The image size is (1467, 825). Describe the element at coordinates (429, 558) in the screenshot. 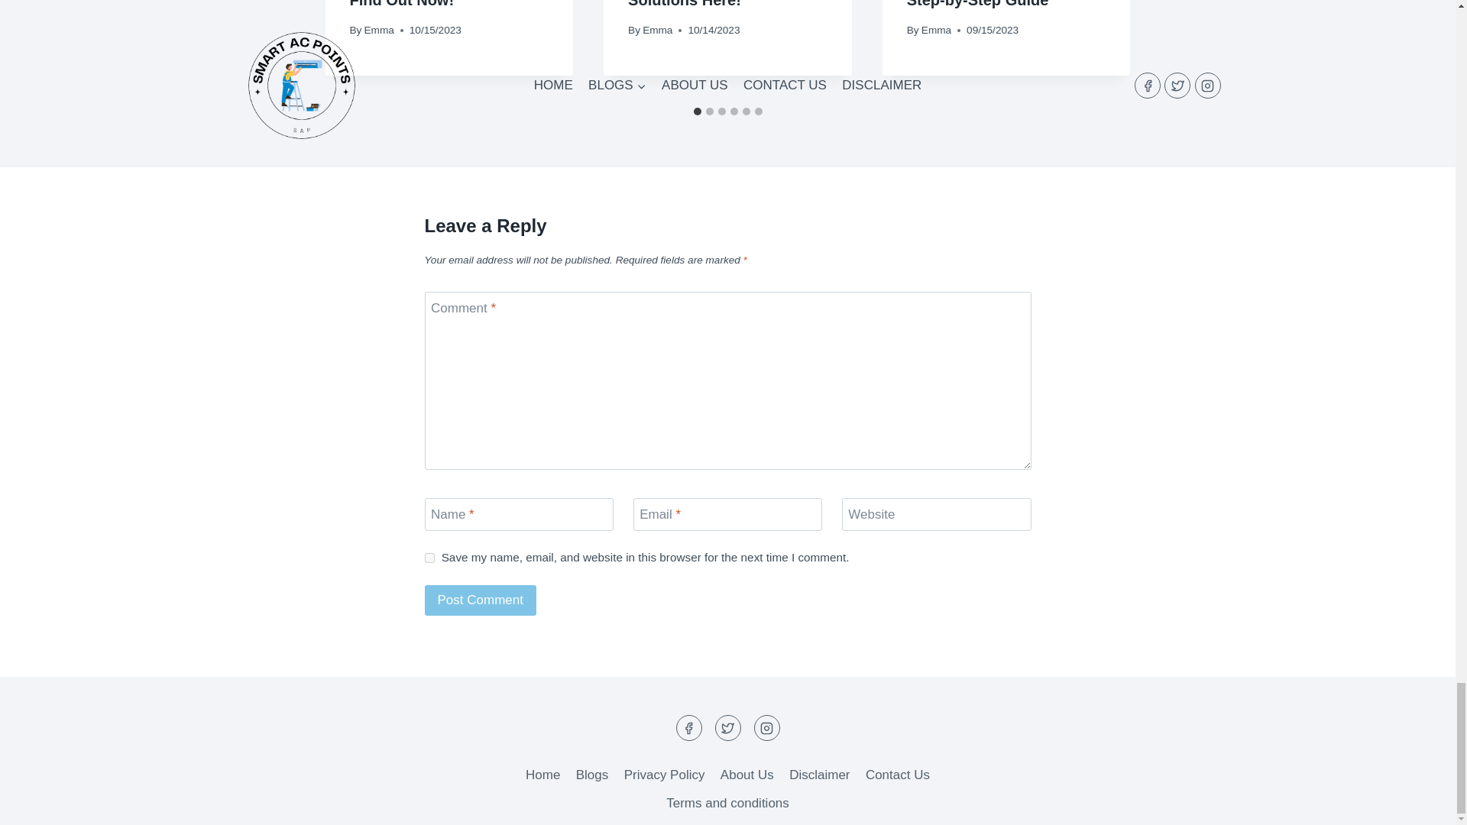

I see `yes` at that location.